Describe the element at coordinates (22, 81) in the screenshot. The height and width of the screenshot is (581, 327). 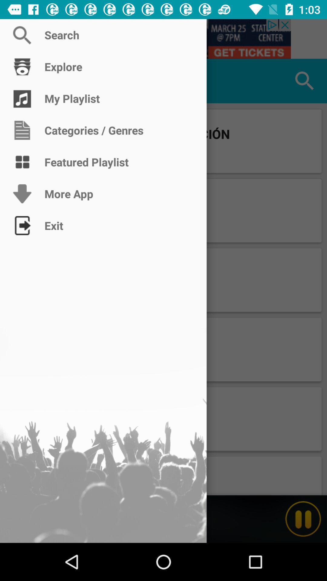
I see `explore app` at that location.